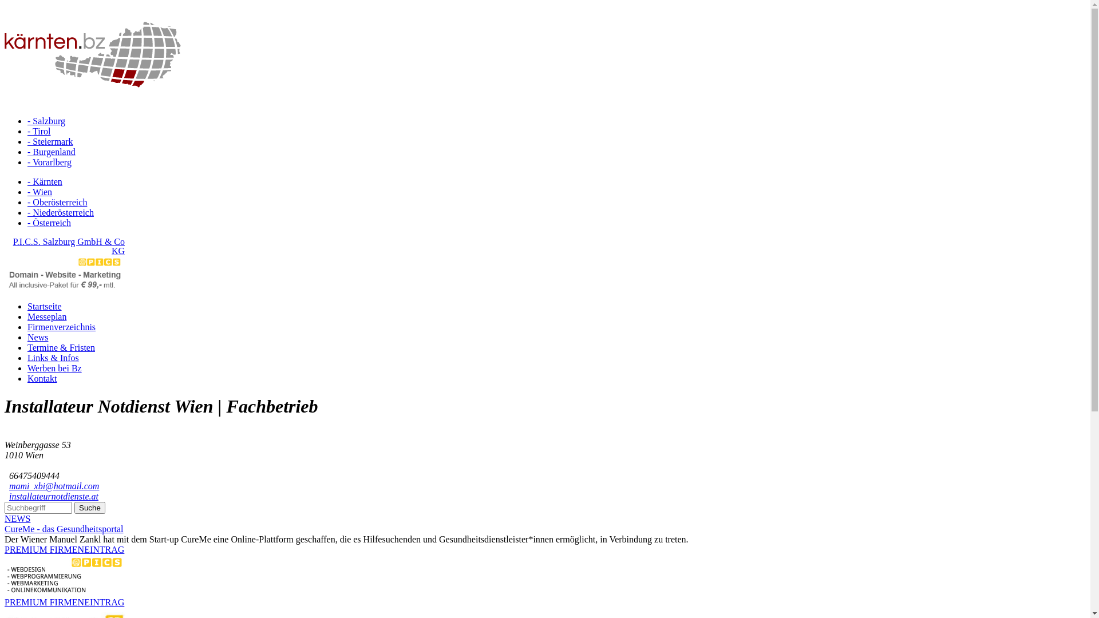 Image resolution: width=1099 pixels, height=618 pixels. Describe the element at coordinates (54, 486) in the screenshot. I see `mami_xbi@hotmail.com` at that location.